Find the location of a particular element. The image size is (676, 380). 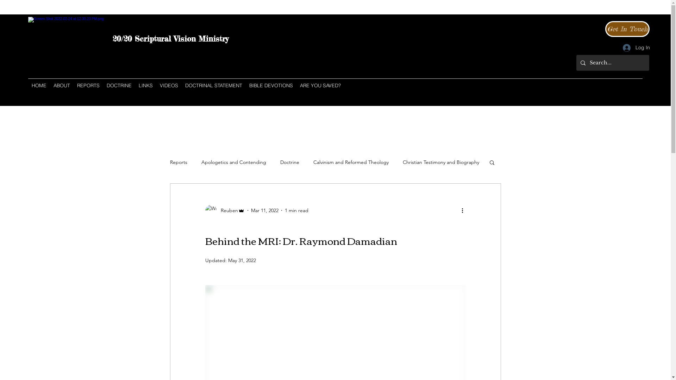

Reuben is located at coordinates (225, 210).